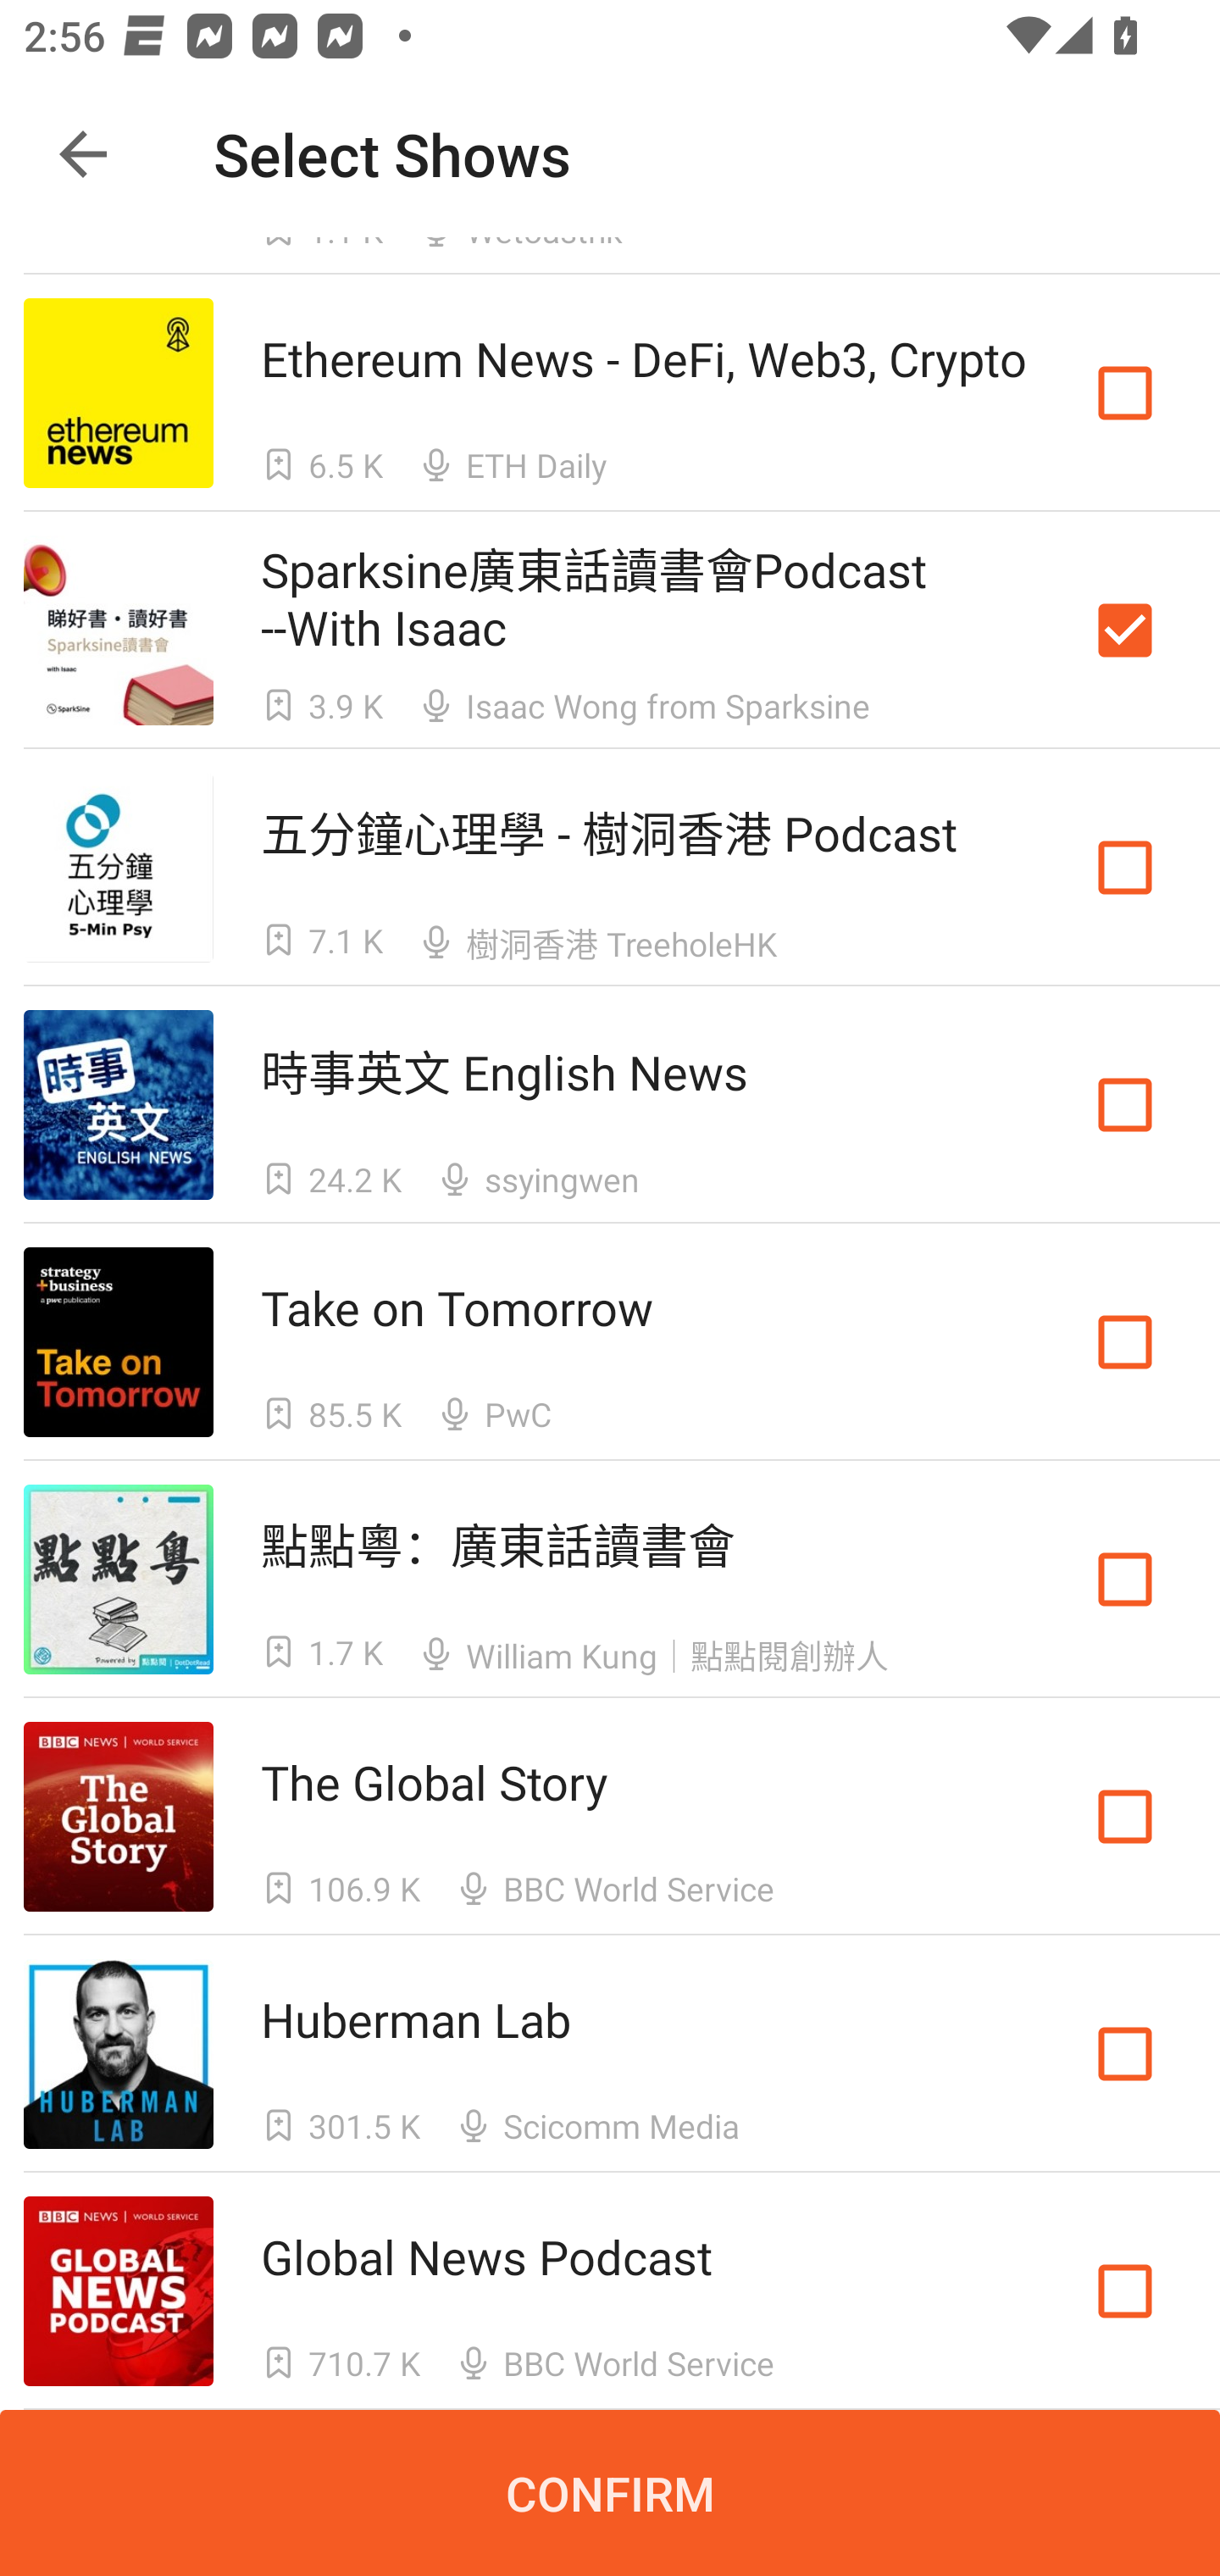 The image size is (1220, 2576). I want to click on CONFIRM, so click(610, 2493).